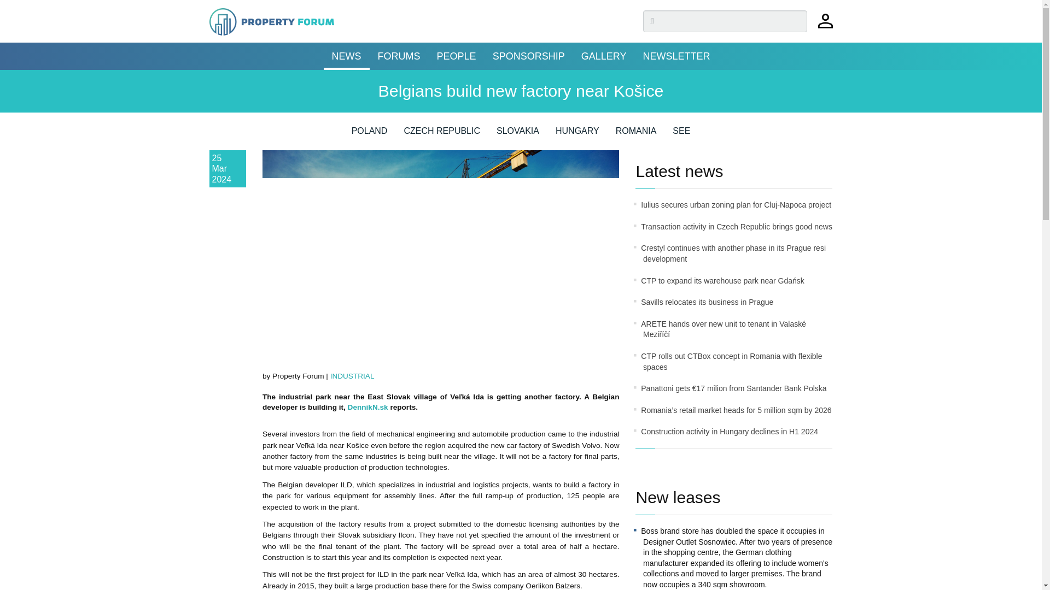 This screenshot has width=1050, height=590. I want to click on ROMANIA, so click(636, 134).